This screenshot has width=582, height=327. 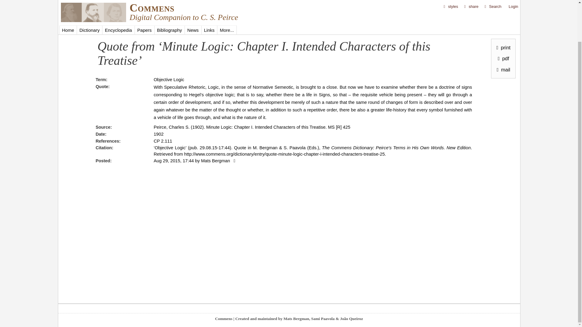 What do you see at coordinates (502, 4) in the screenshot?
I see `print` at bounding box center [502, 4].